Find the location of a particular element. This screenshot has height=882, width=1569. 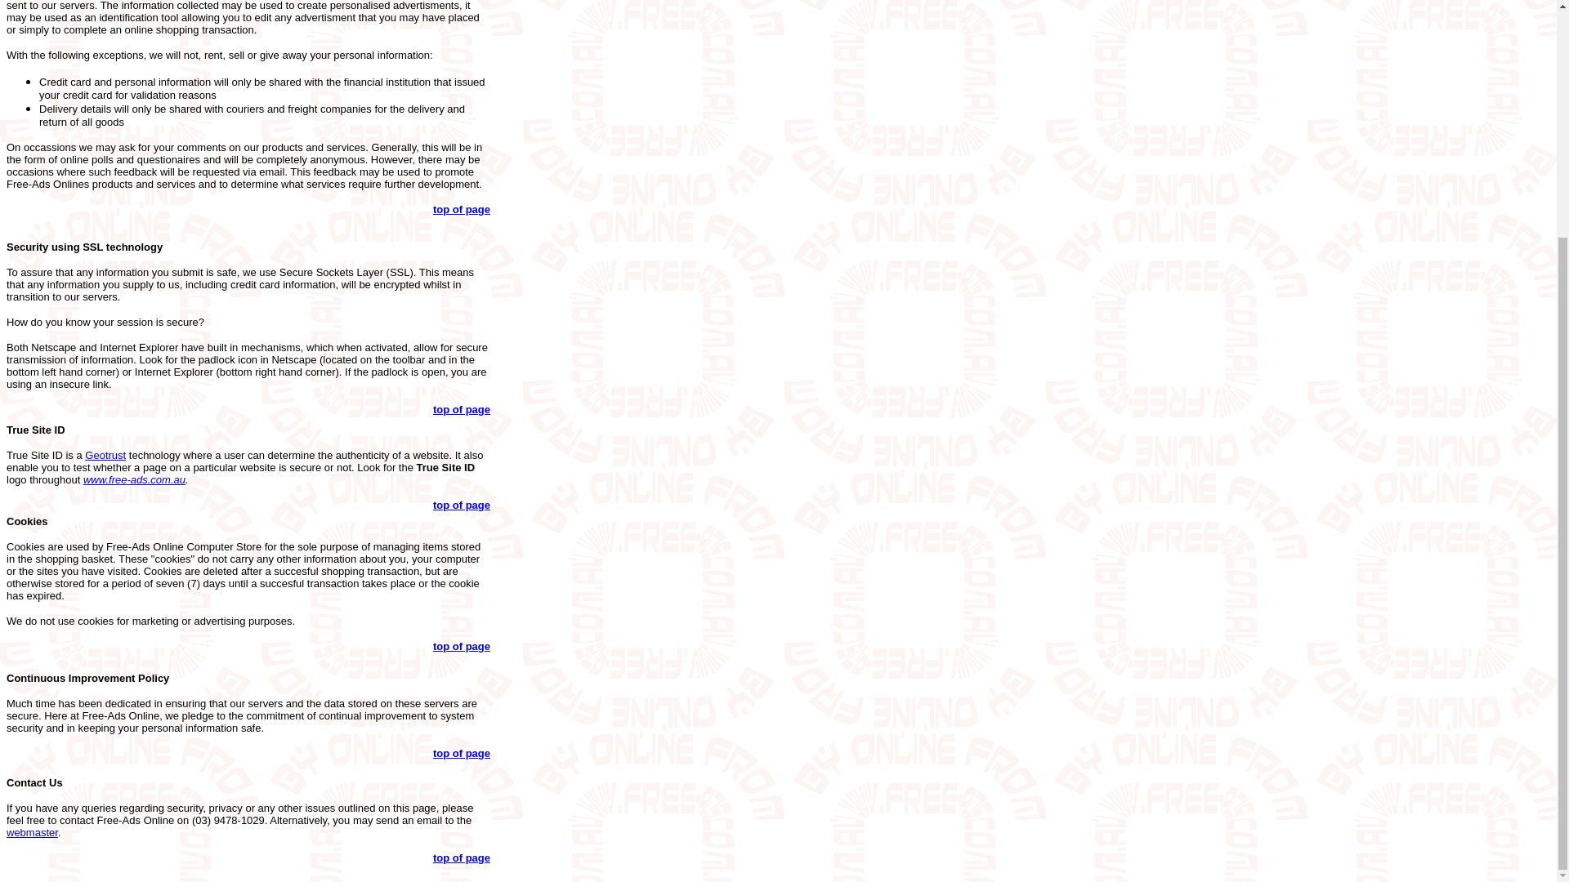

top of page is located at coordinates (461, 505).